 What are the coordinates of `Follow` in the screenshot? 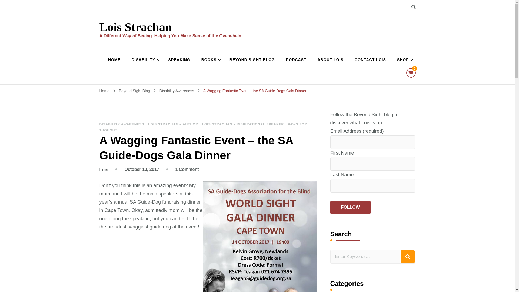 It's located at (350, 207).